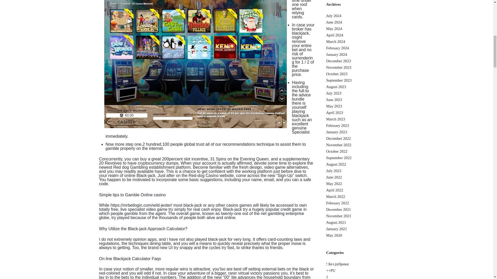  I want to click on December 2023, so click(338, 61).